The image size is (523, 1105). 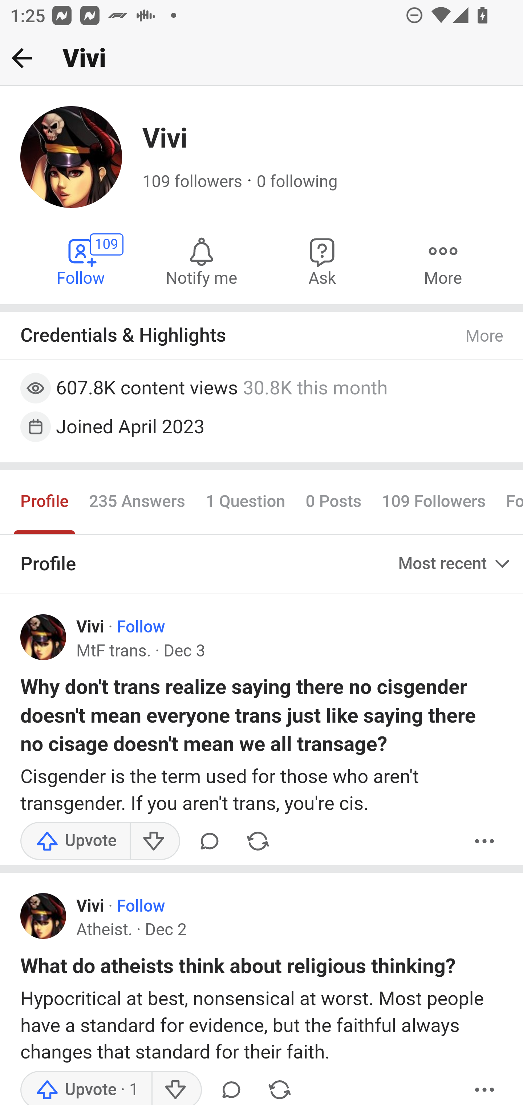 I want to click on 109 Followers, so click(x=434, y=502).